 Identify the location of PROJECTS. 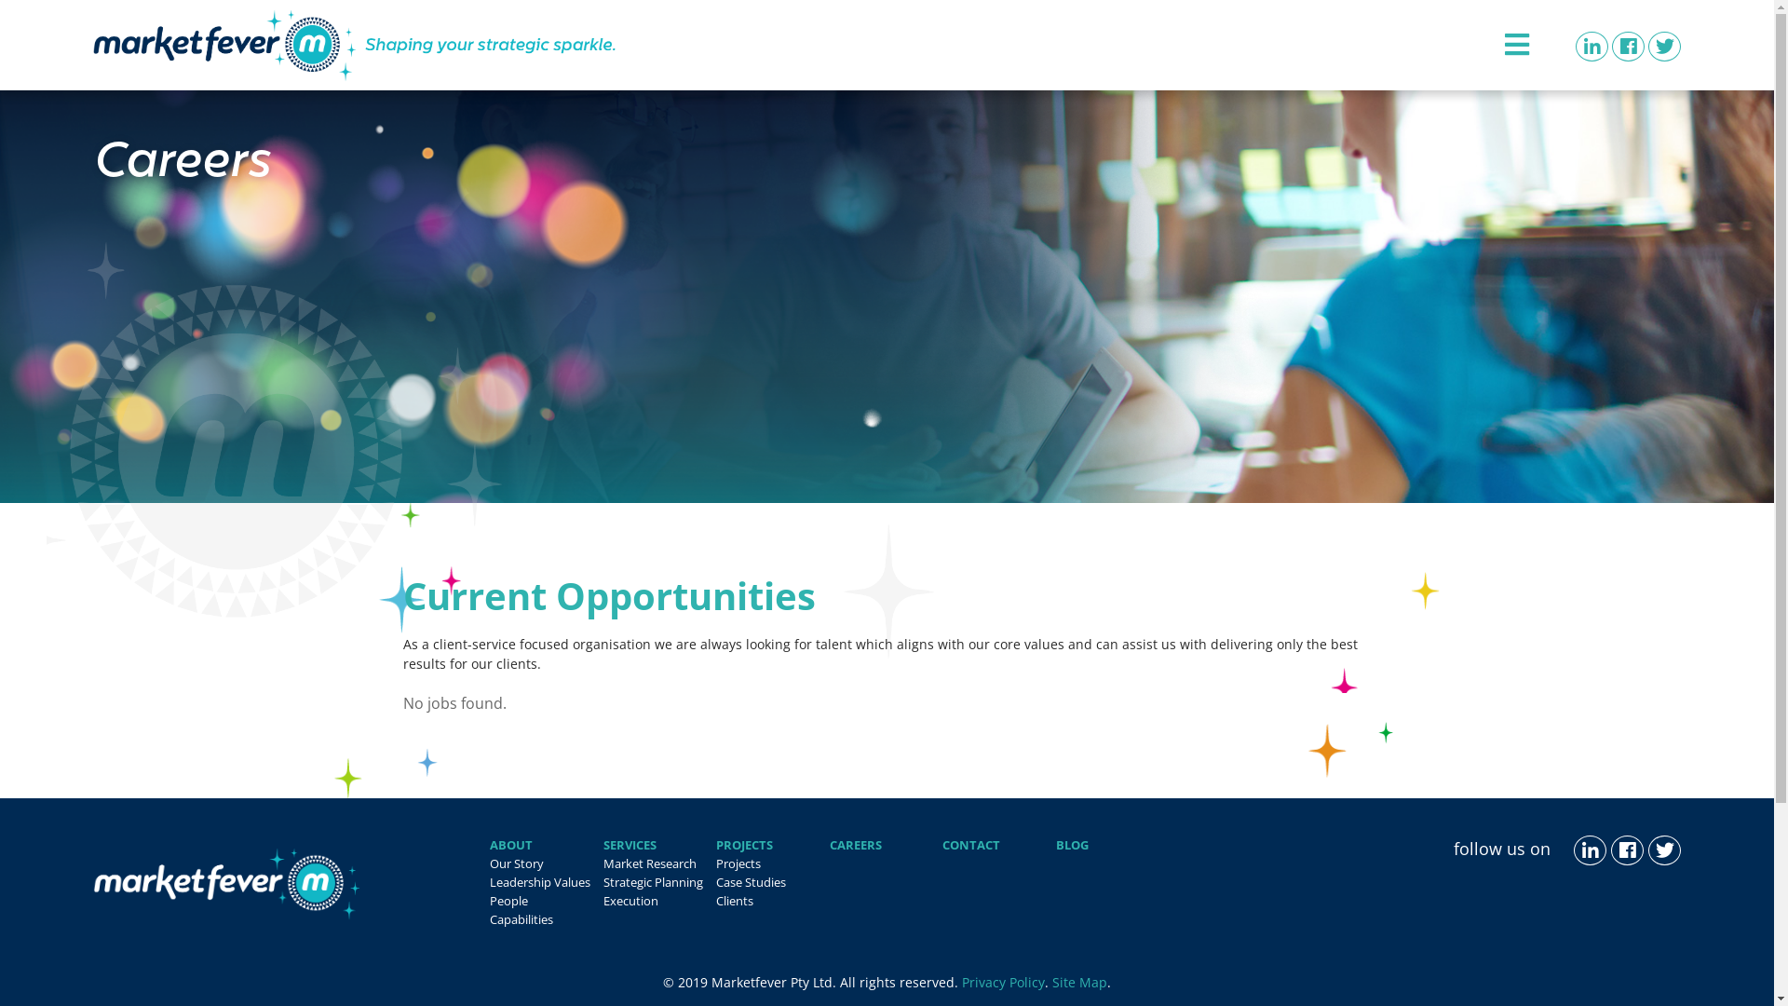
(745, 845).